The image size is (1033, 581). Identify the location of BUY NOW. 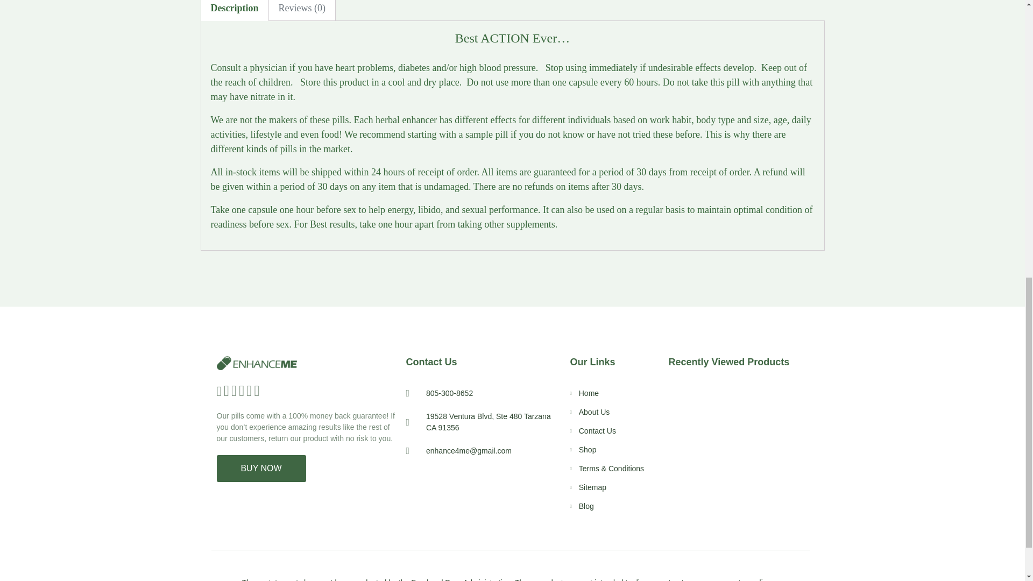
(260, 468).